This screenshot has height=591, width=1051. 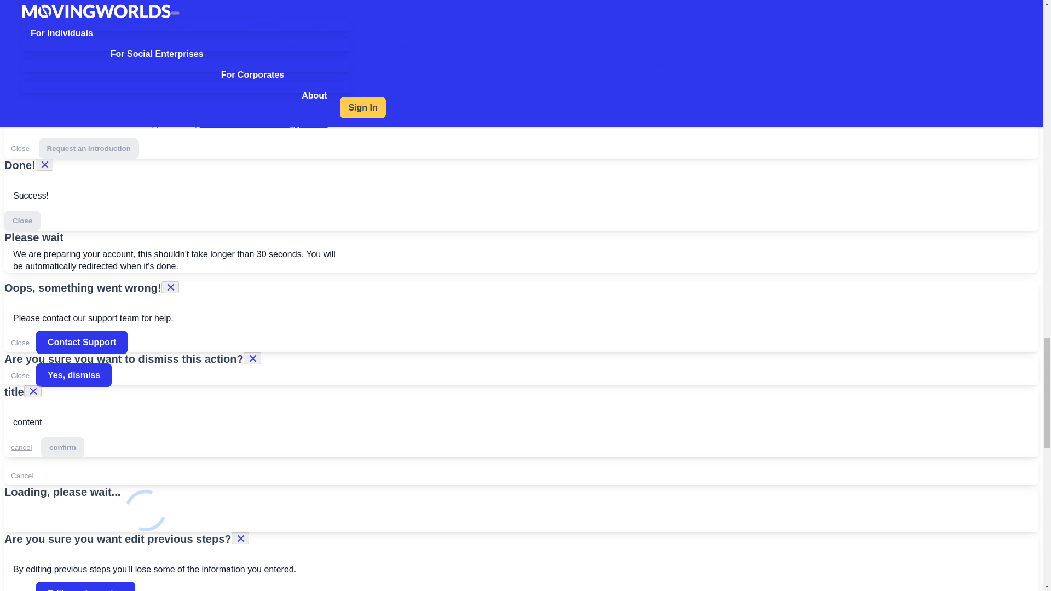 What do you see at coordinates (264, 124) in the screenshot?
I see `read about our matching process` at bounding box center [264, 124].